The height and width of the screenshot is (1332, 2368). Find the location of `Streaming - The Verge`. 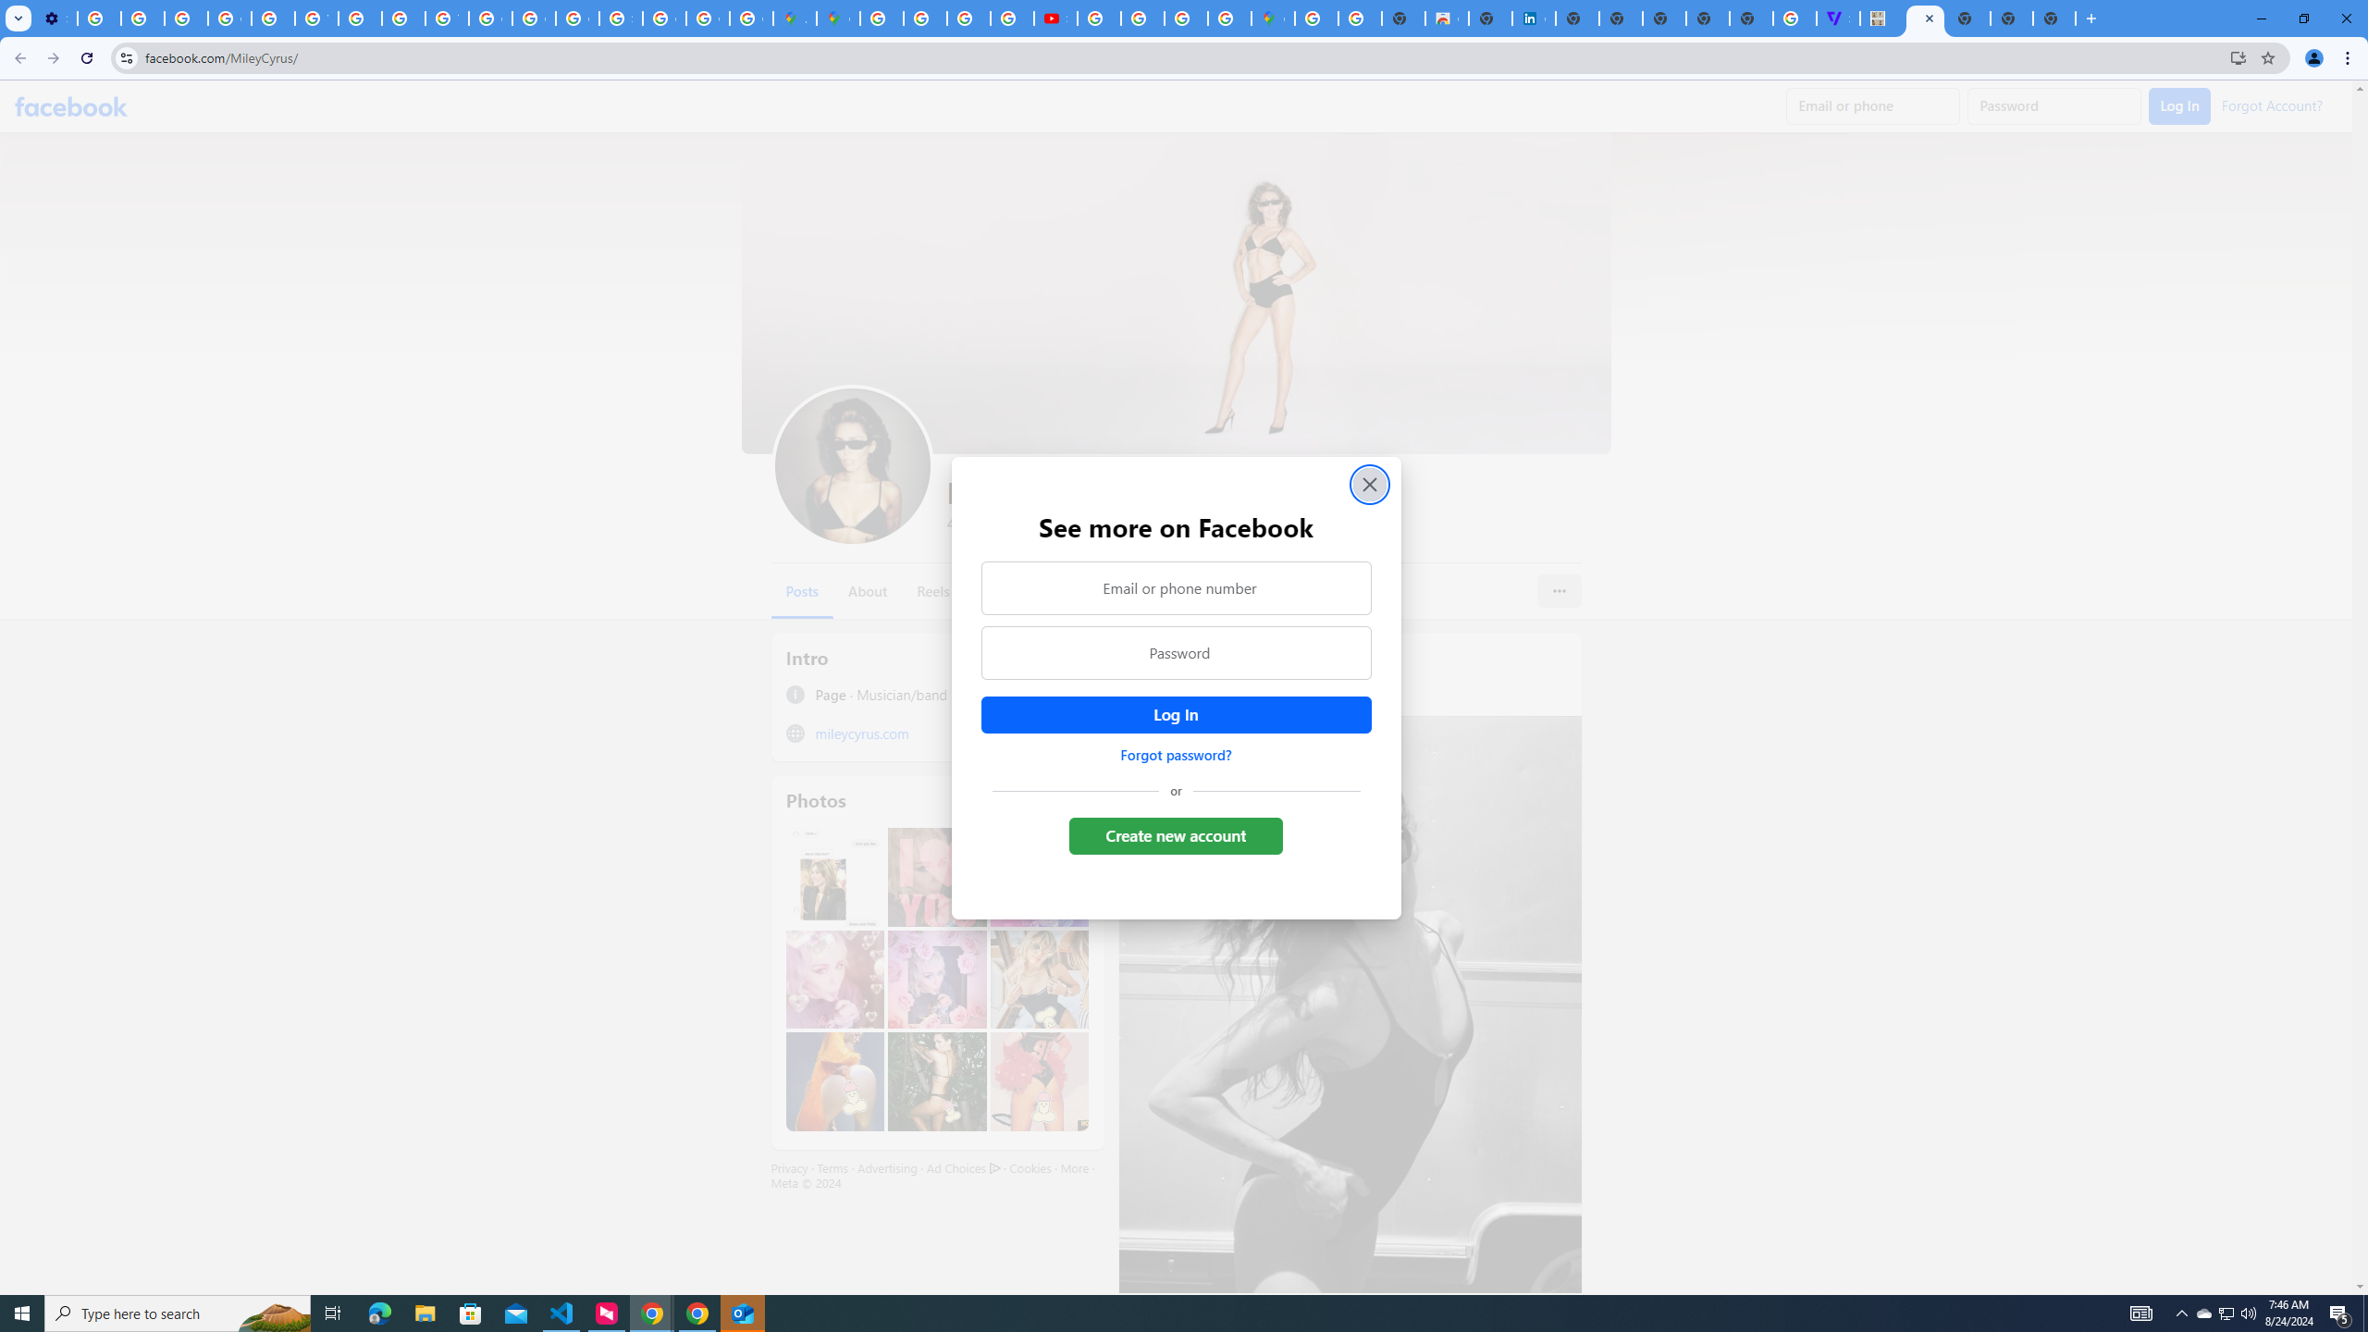

Streaming - The Verge is located at coordinates (1838, 18).